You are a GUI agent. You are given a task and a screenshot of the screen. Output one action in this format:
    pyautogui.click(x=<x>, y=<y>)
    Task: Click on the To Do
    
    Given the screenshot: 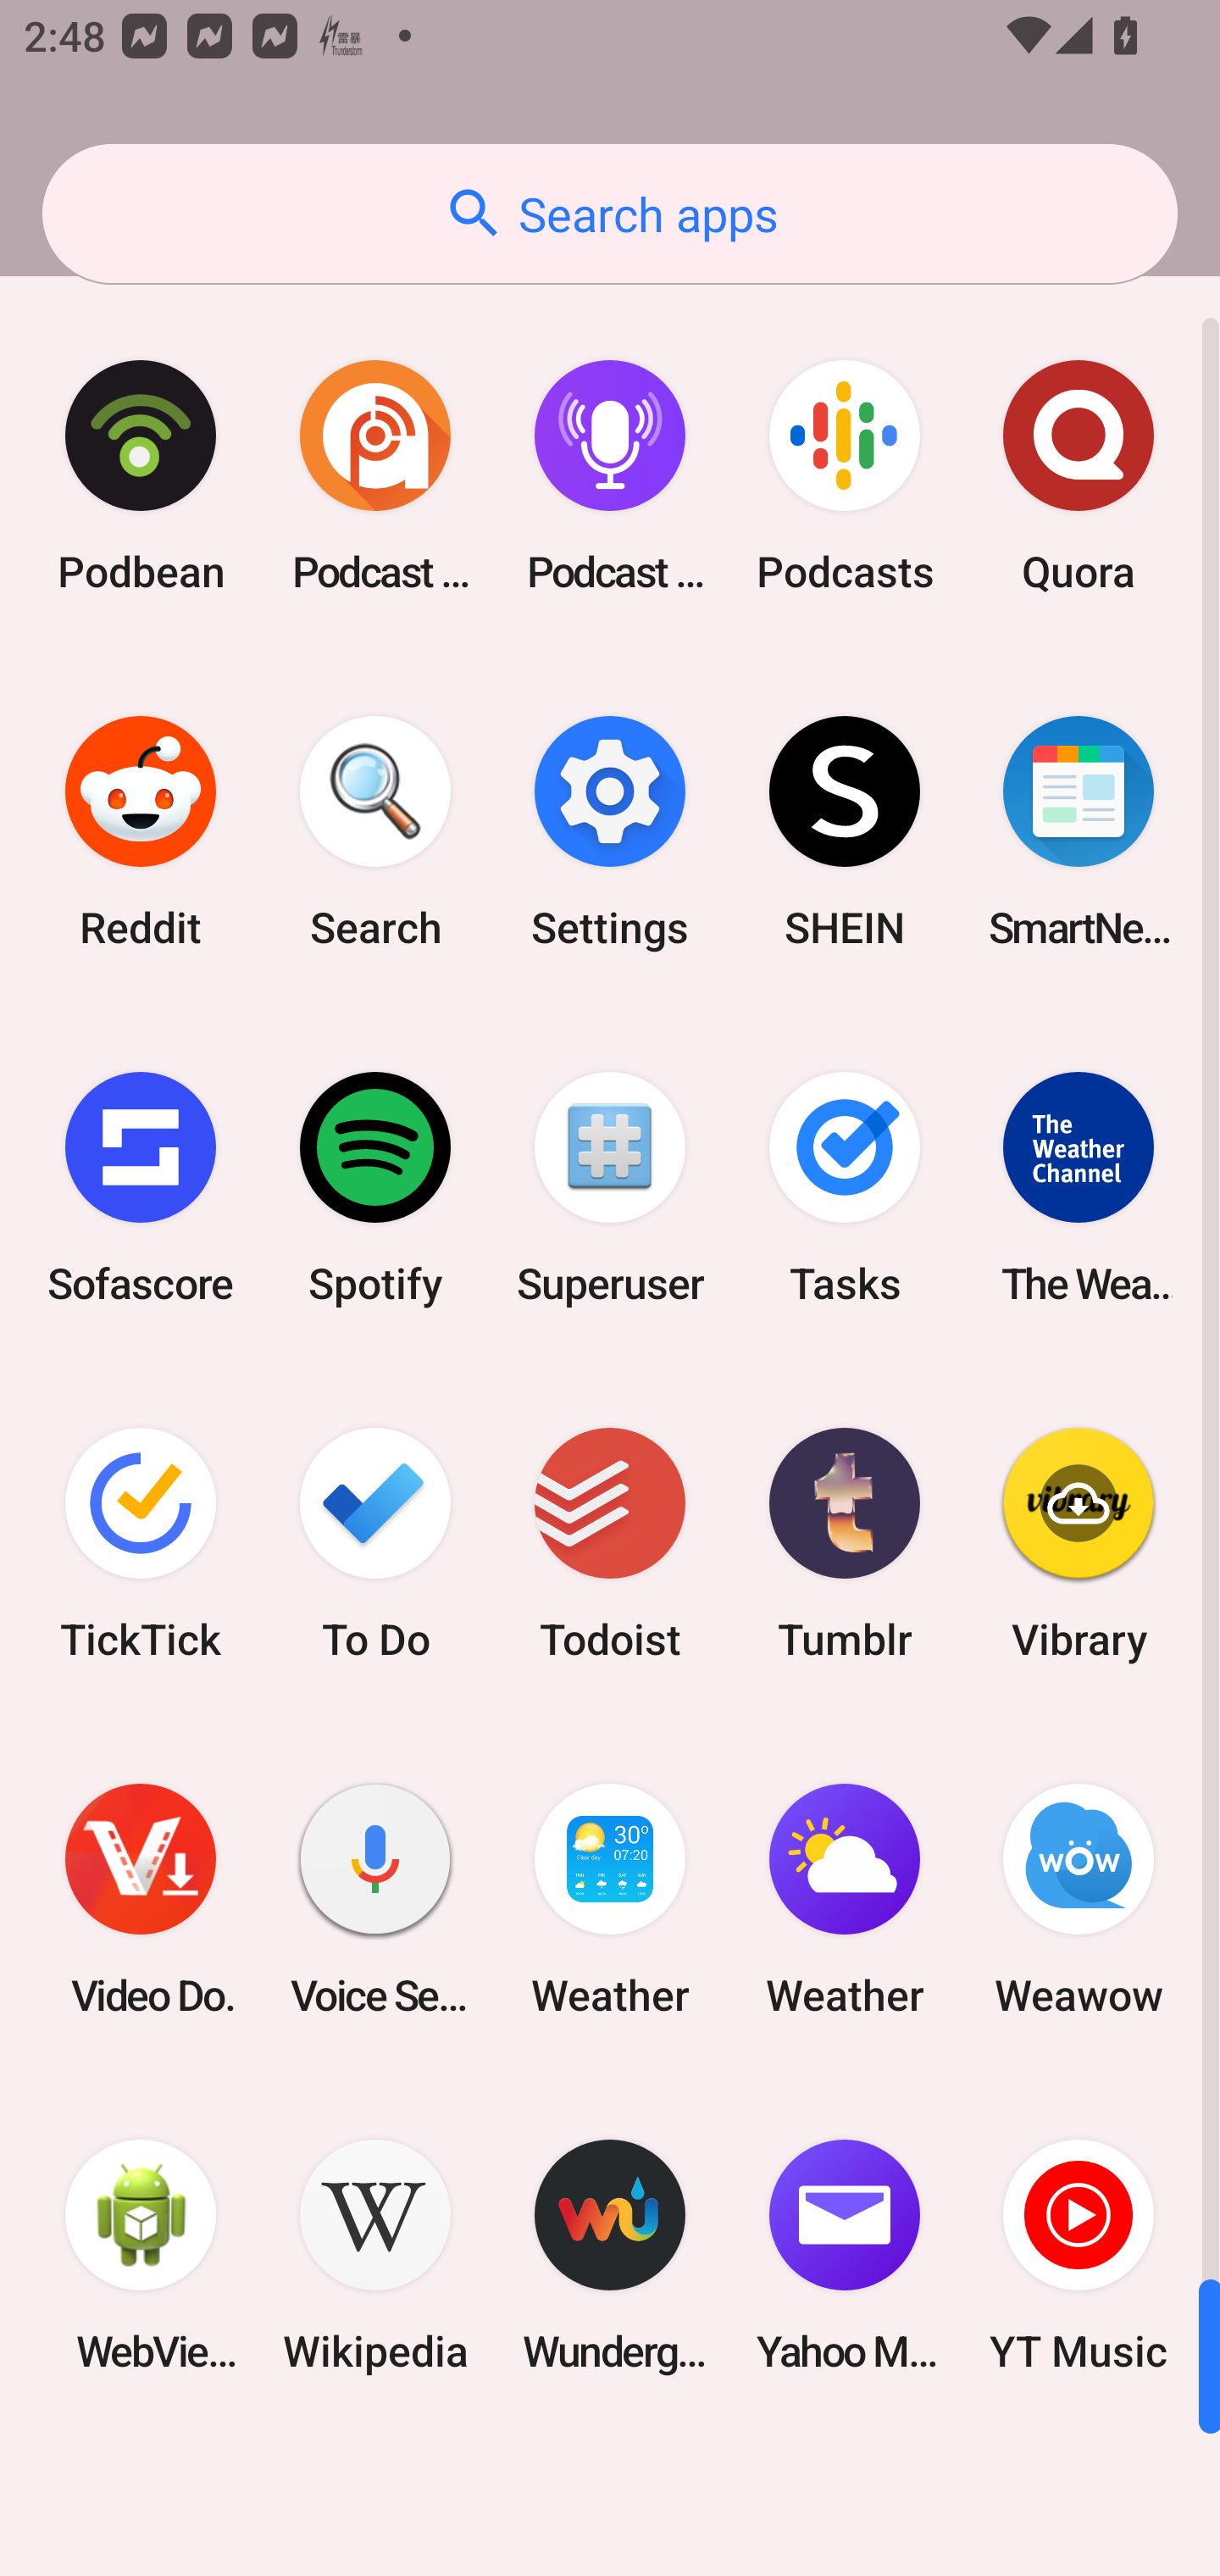 What is the action you would take?
    pyautogui.click(x=375, y=1542)
    